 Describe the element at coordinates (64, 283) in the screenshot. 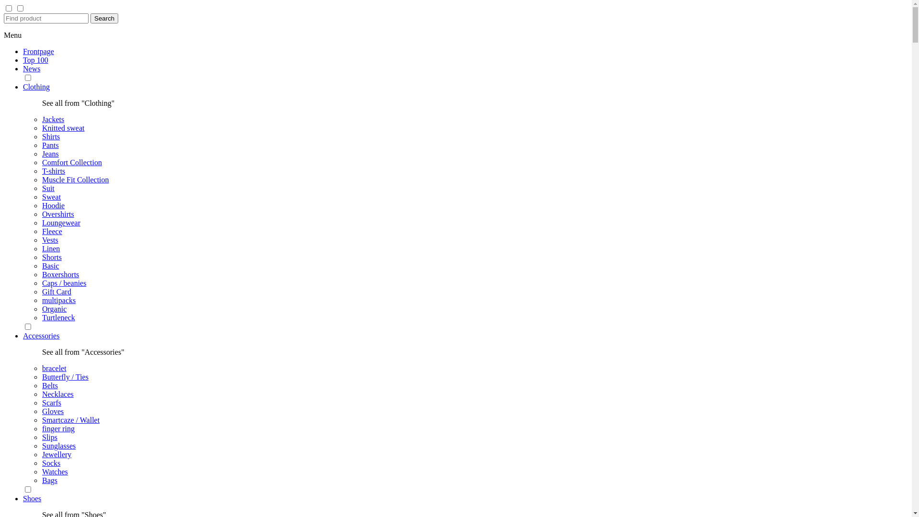

I see `Caps / beanies` at that location.